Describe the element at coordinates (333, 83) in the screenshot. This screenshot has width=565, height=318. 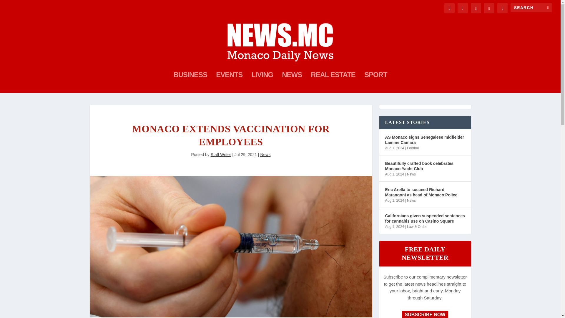
I see `REAL ESTATE` at that location.